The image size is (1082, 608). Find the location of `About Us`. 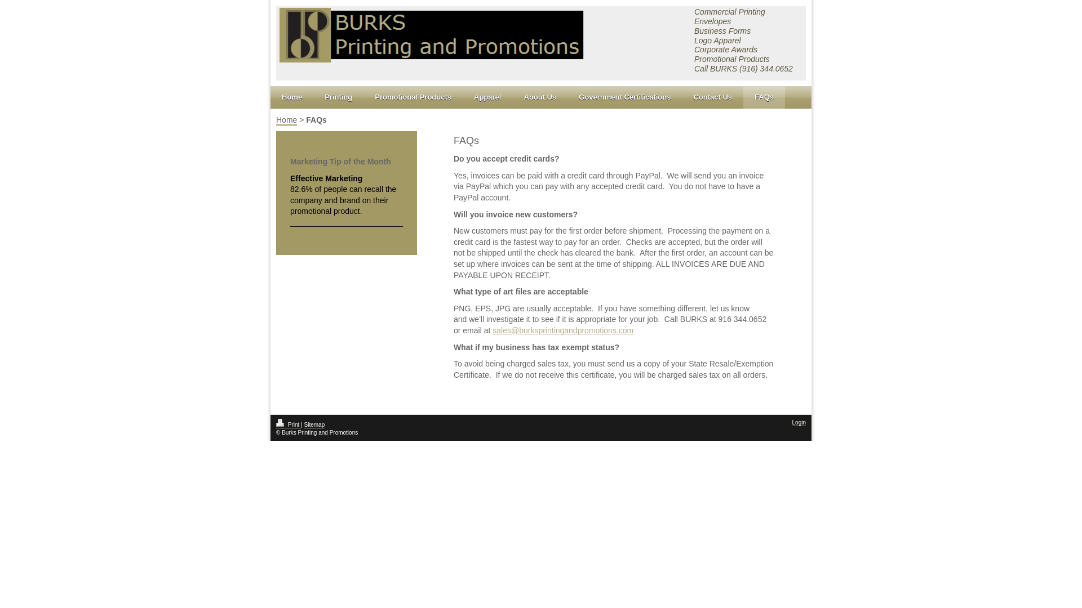

About Us is located at coordinates (539, 97).